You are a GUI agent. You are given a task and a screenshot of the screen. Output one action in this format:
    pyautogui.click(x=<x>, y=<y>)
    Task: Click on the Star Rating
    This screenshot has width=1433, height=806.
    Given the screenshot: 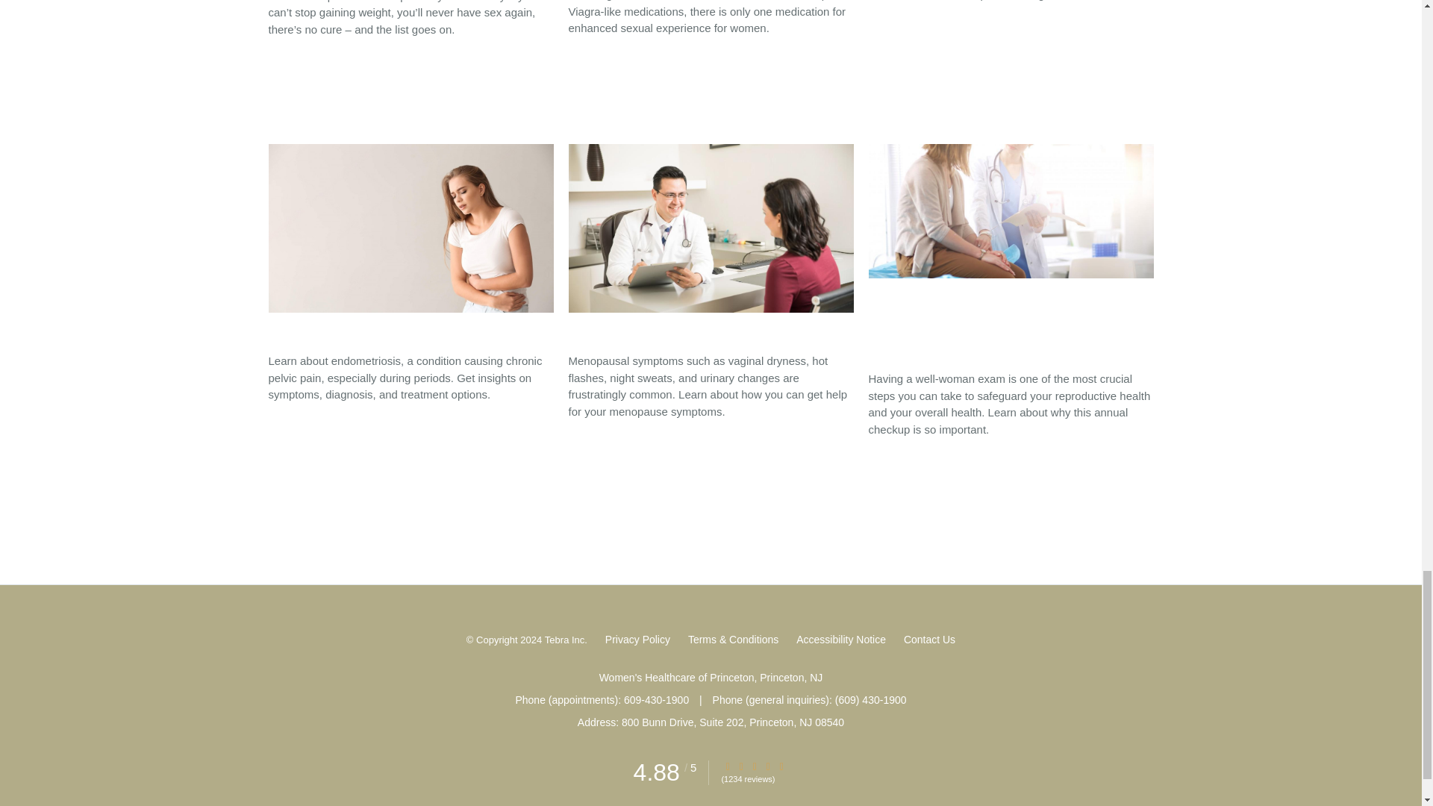 What is the action you would take?
    pyautogui.click(x=781, y=766)
    